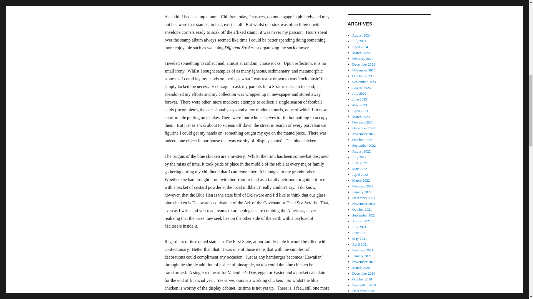 This screenshot has height=299, width=533. I want to click on March 2023, so click(361, 116).